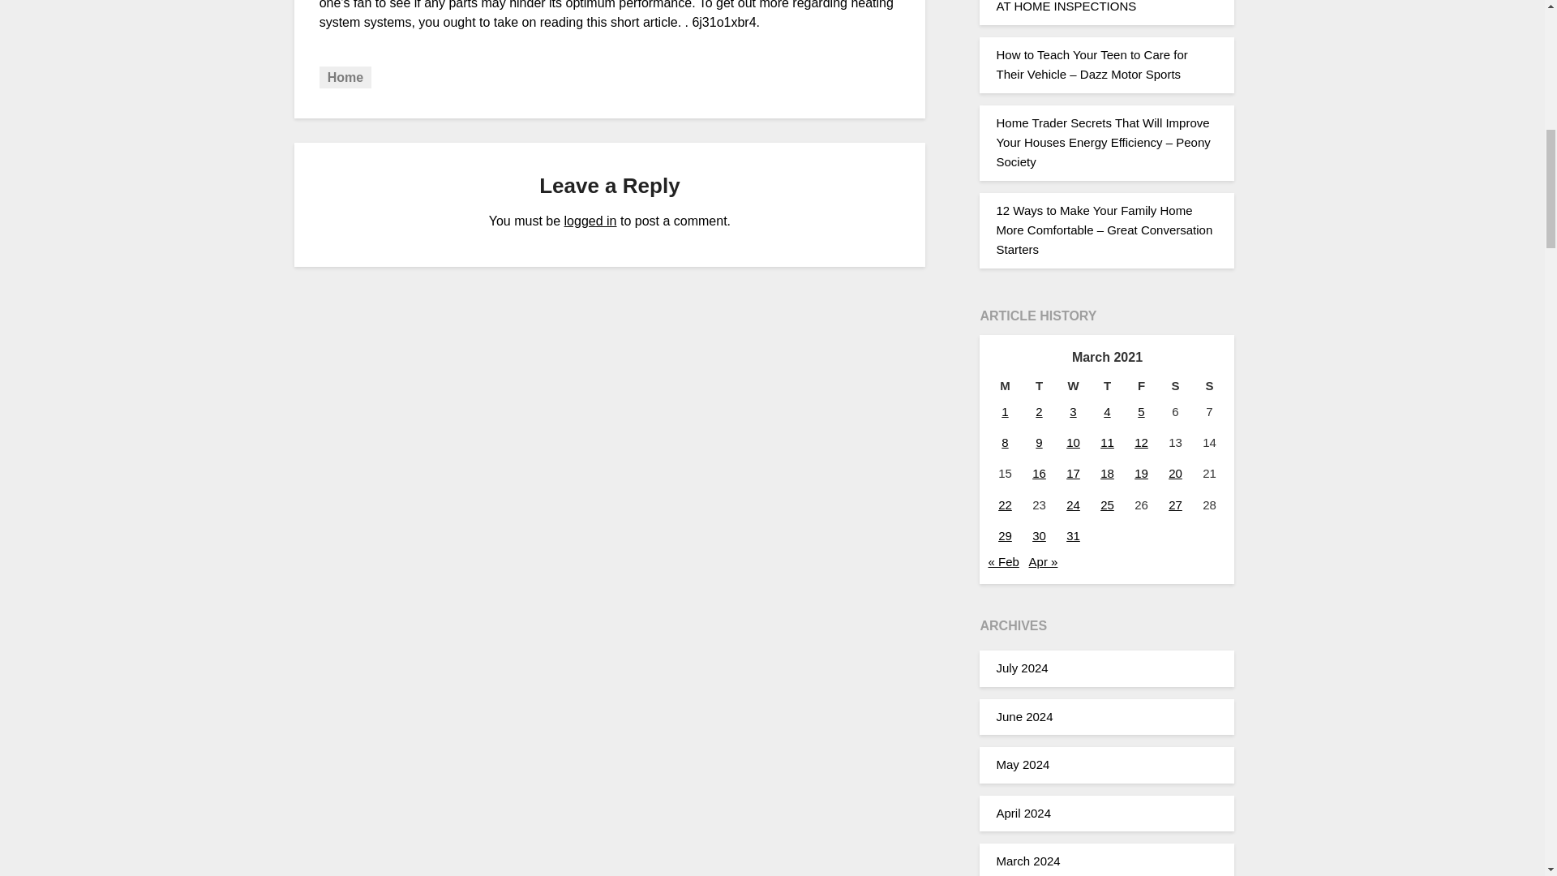  What do you see at coordinates (1108, 442) in the screenshot?
I see `11` at bounding box center [1108, 442].